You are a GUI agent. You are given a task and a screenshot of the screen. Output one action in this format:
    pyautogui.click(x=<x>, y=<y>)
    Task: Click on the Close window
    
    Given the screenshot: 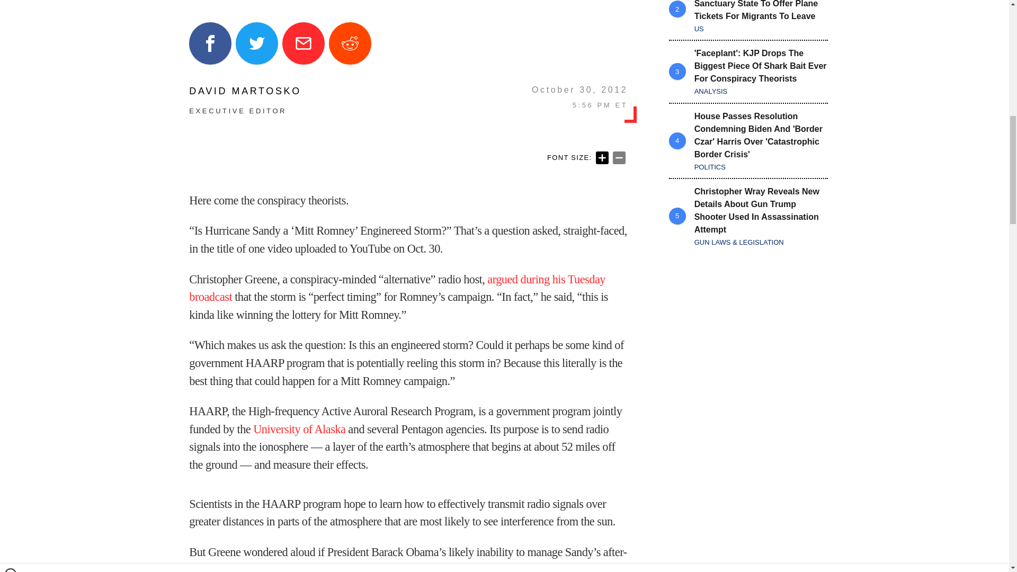 What is the action you would take?
    pyautogui.click(x=11, y=4)
    